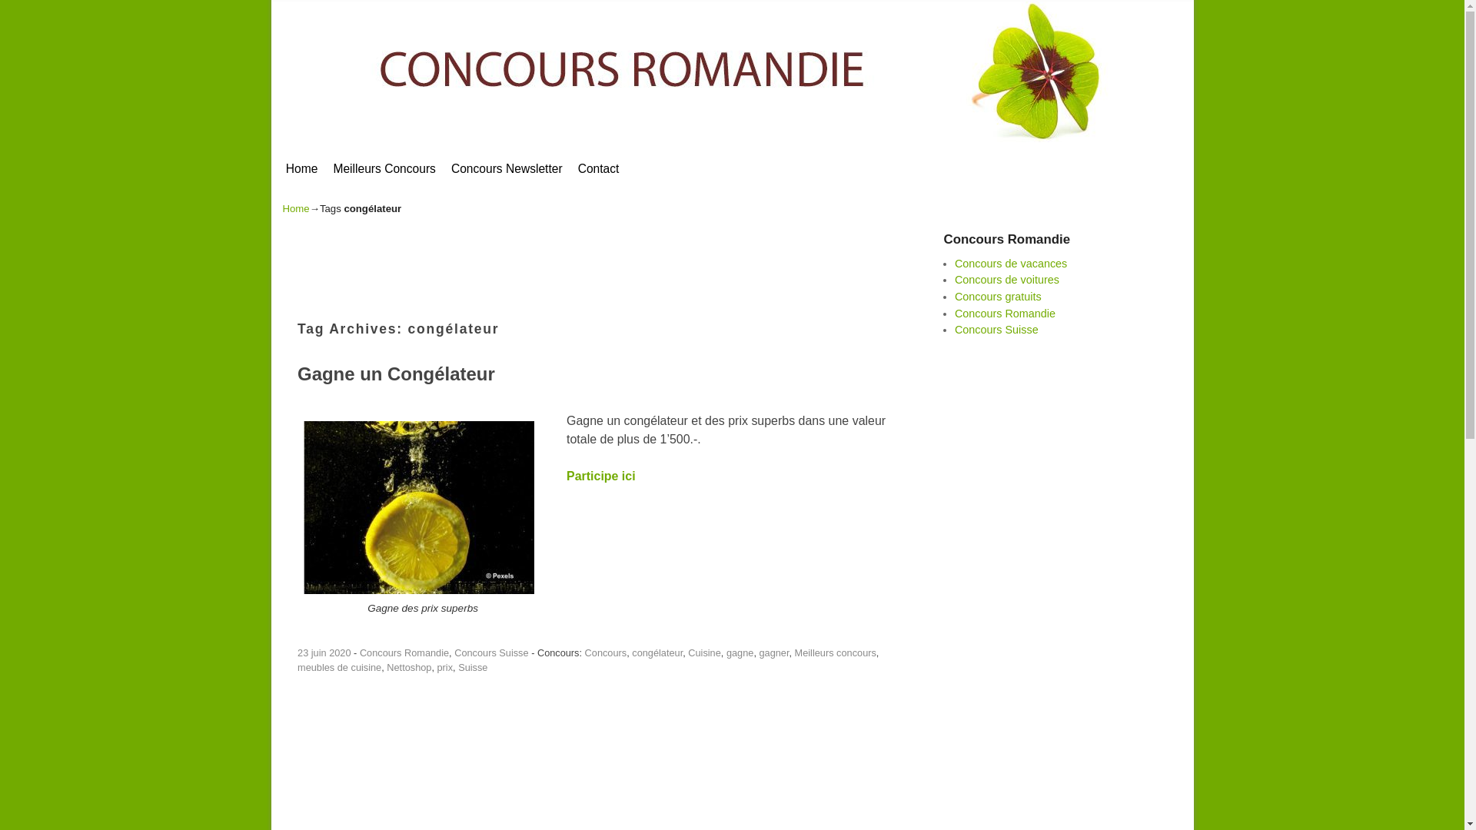 The image size is (1476, 830). Describe the element at coordinates (740, 653) in the screenshot. I see `gagne` at that location.